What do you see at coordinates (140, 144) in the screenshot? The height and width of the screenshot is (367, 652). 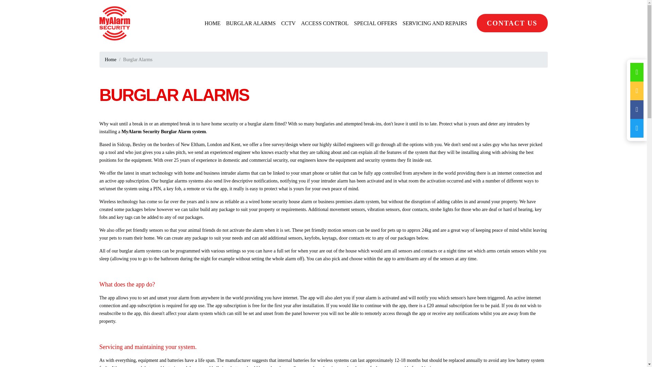 I see `Bexley` at bounding box center [140, 144].